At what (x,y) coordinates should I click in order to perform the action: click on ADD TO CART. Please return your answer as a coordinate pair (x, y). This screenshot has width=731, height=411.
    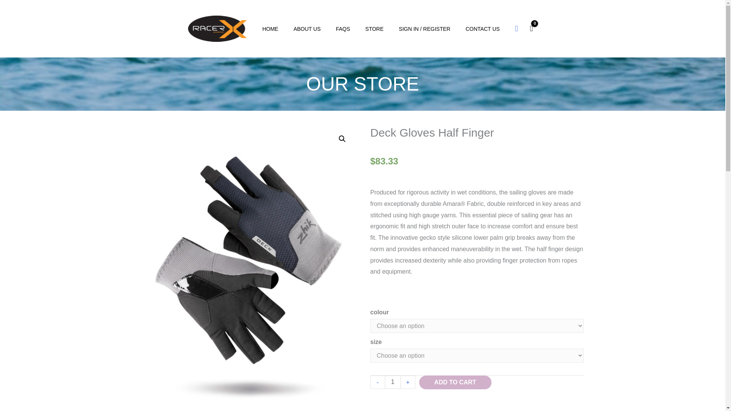
    Looking at the image, I should click on (455, 382).